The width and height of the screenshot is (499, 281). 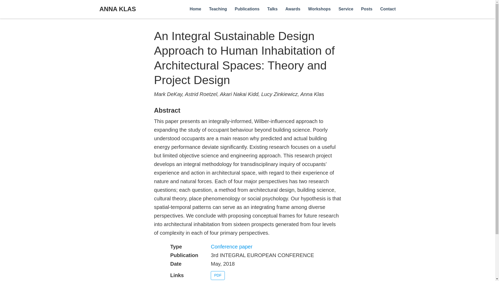 What do you see at coordinates (231, 247) in the screenshot?
I see `Conference paper` at bounding box center [231, 247].